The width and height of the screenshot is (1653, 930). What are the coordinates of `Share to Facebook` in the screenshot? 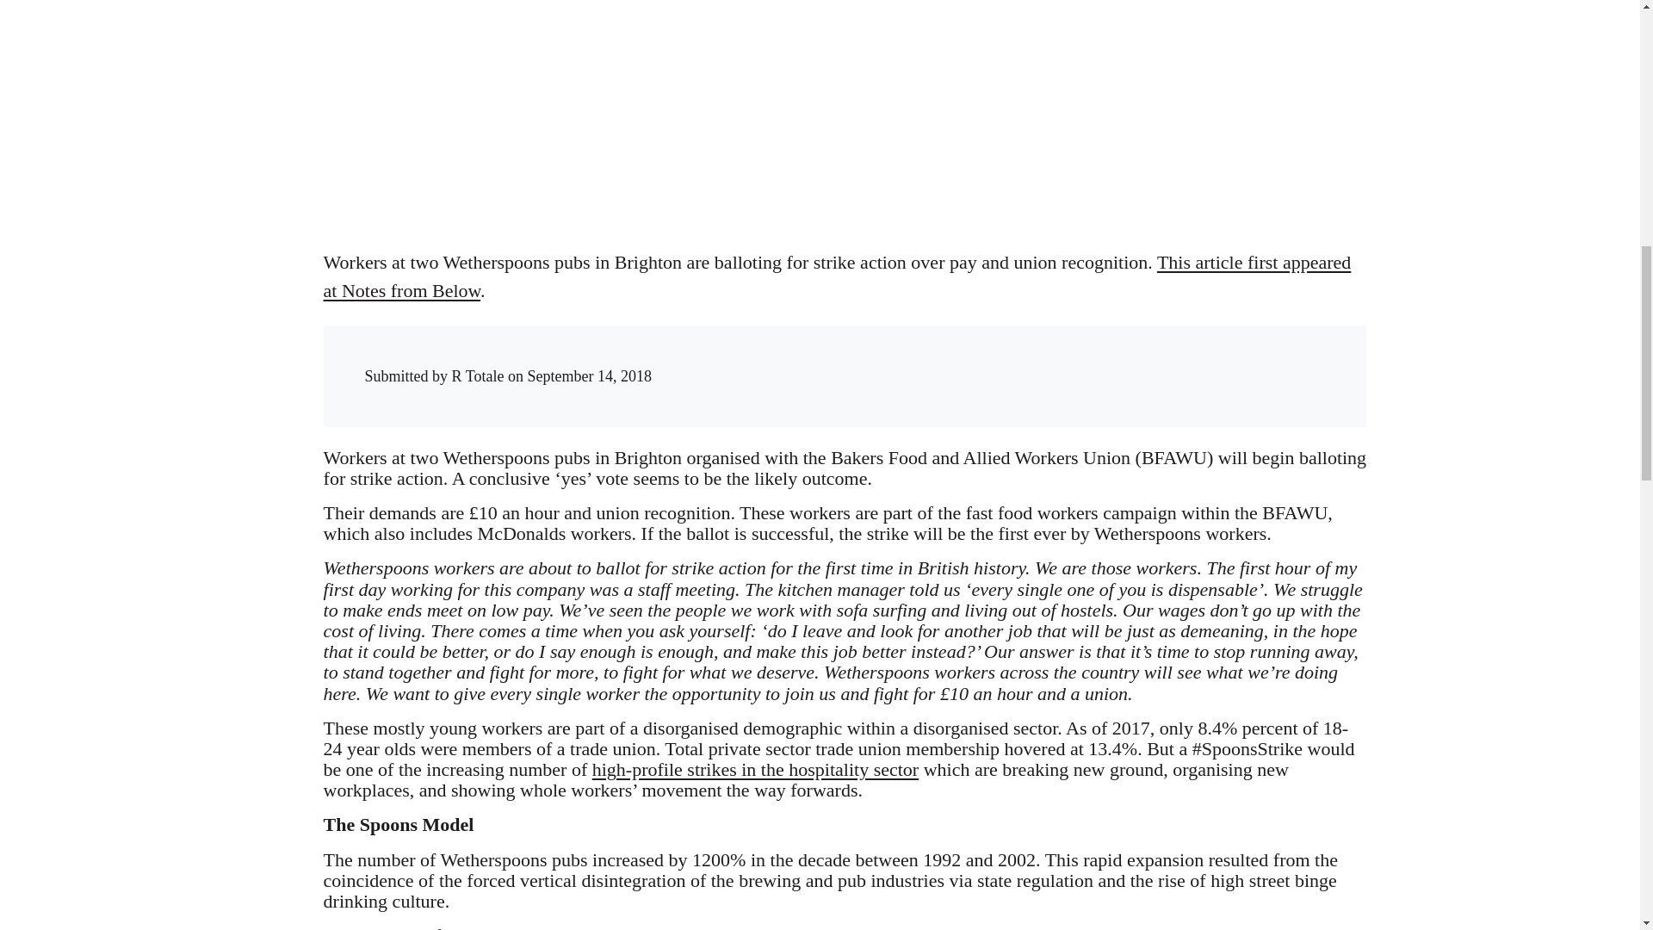 It's located at (1038, 360).